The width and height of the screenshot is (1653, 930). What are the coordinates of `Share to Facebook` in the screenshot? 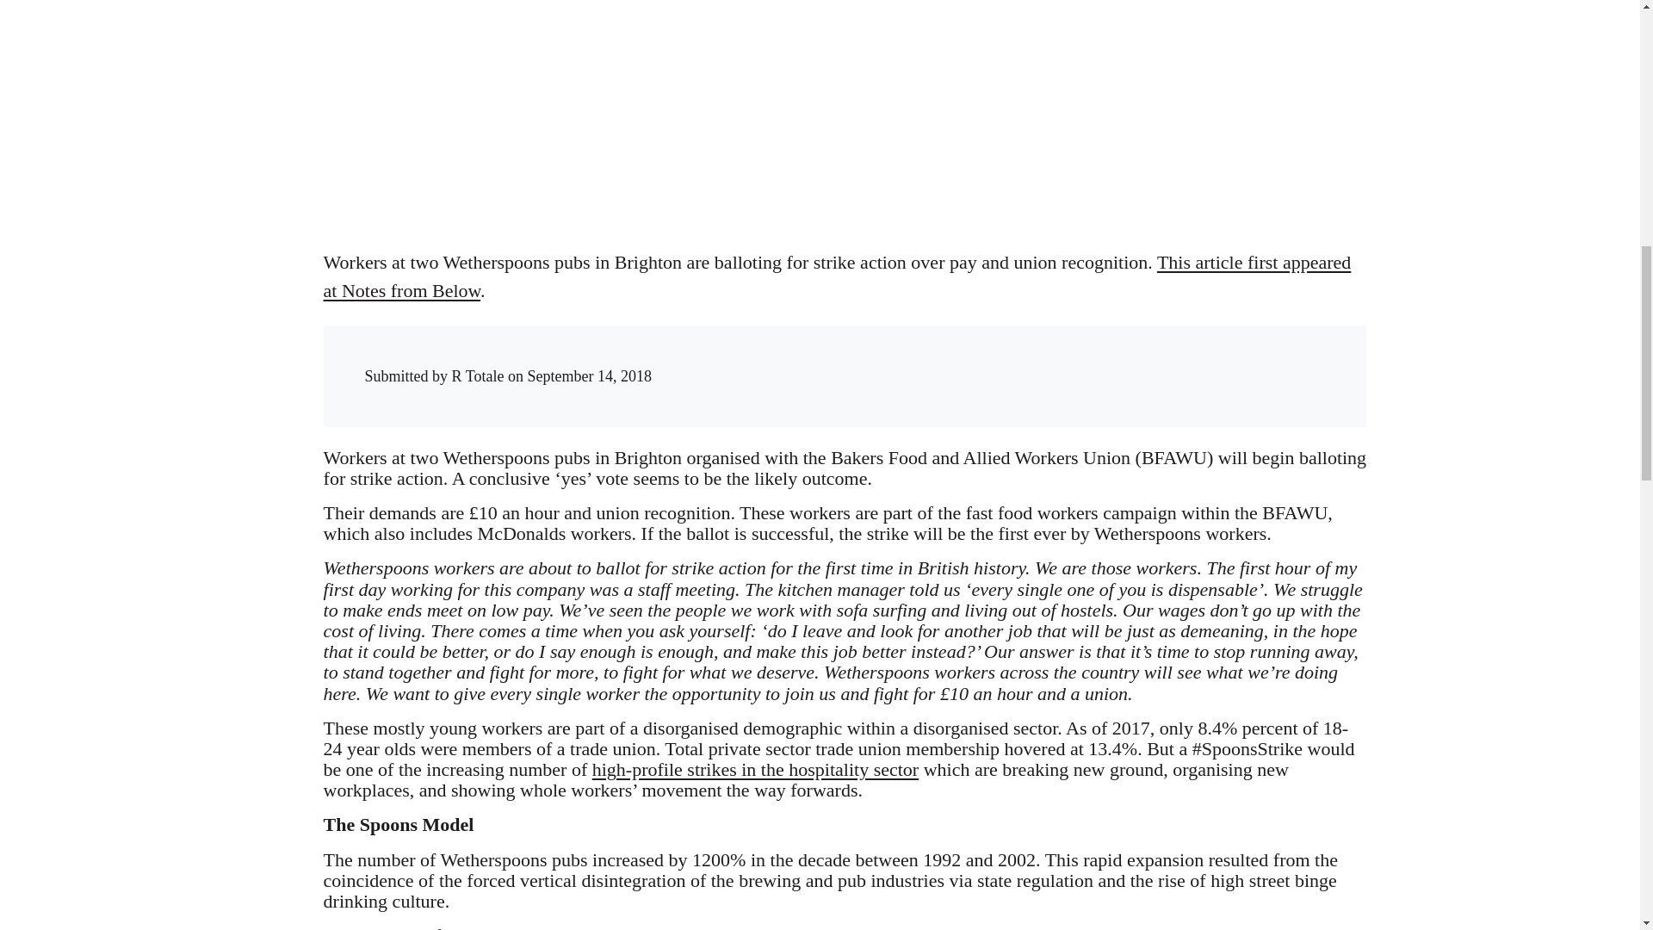 It's located at (1038, 360).